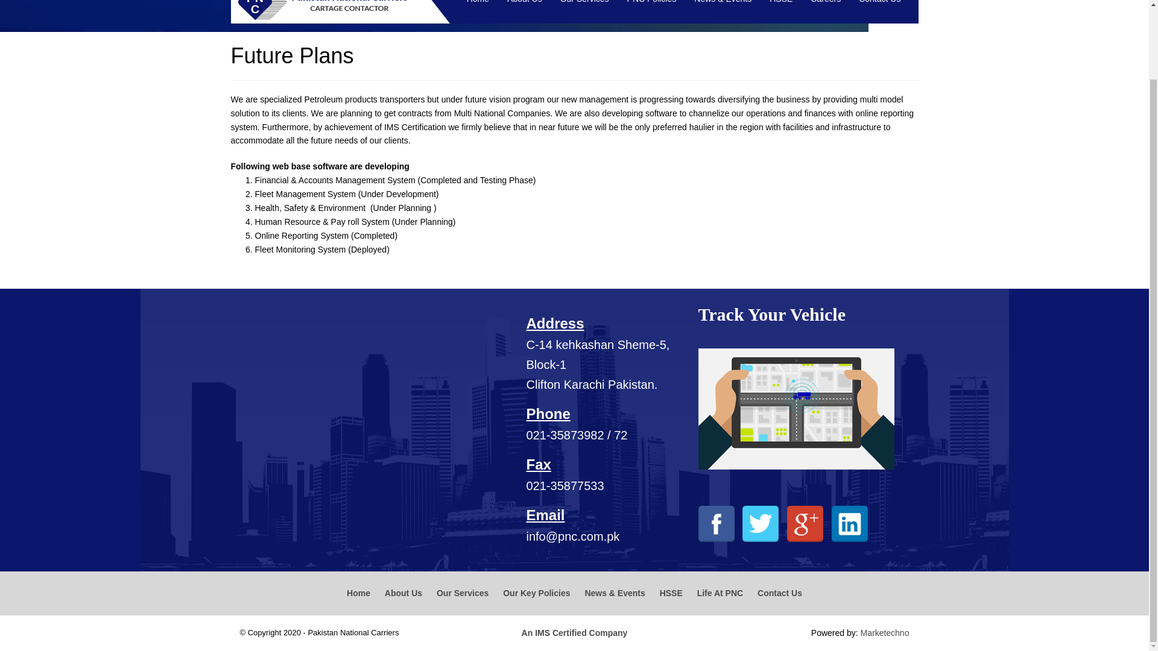 Image resolution: width=1158 pixels, height=651 pixels. Describe the element at coordinates (884, 633) in the screenshot. I see `Marketechno` at that location.